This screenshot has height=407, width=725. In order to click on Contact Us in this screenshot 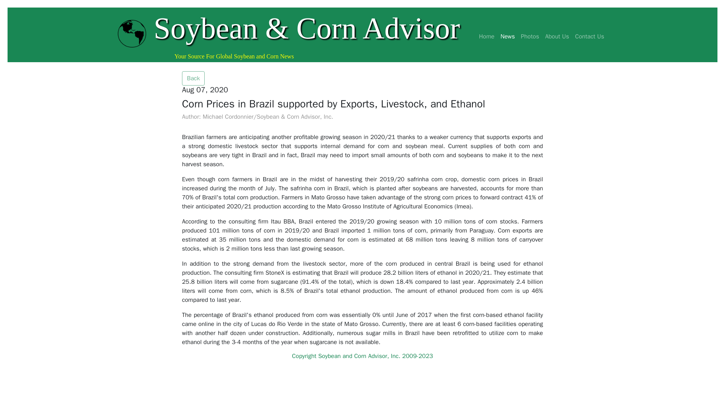, I will do `click(589, 36)`.